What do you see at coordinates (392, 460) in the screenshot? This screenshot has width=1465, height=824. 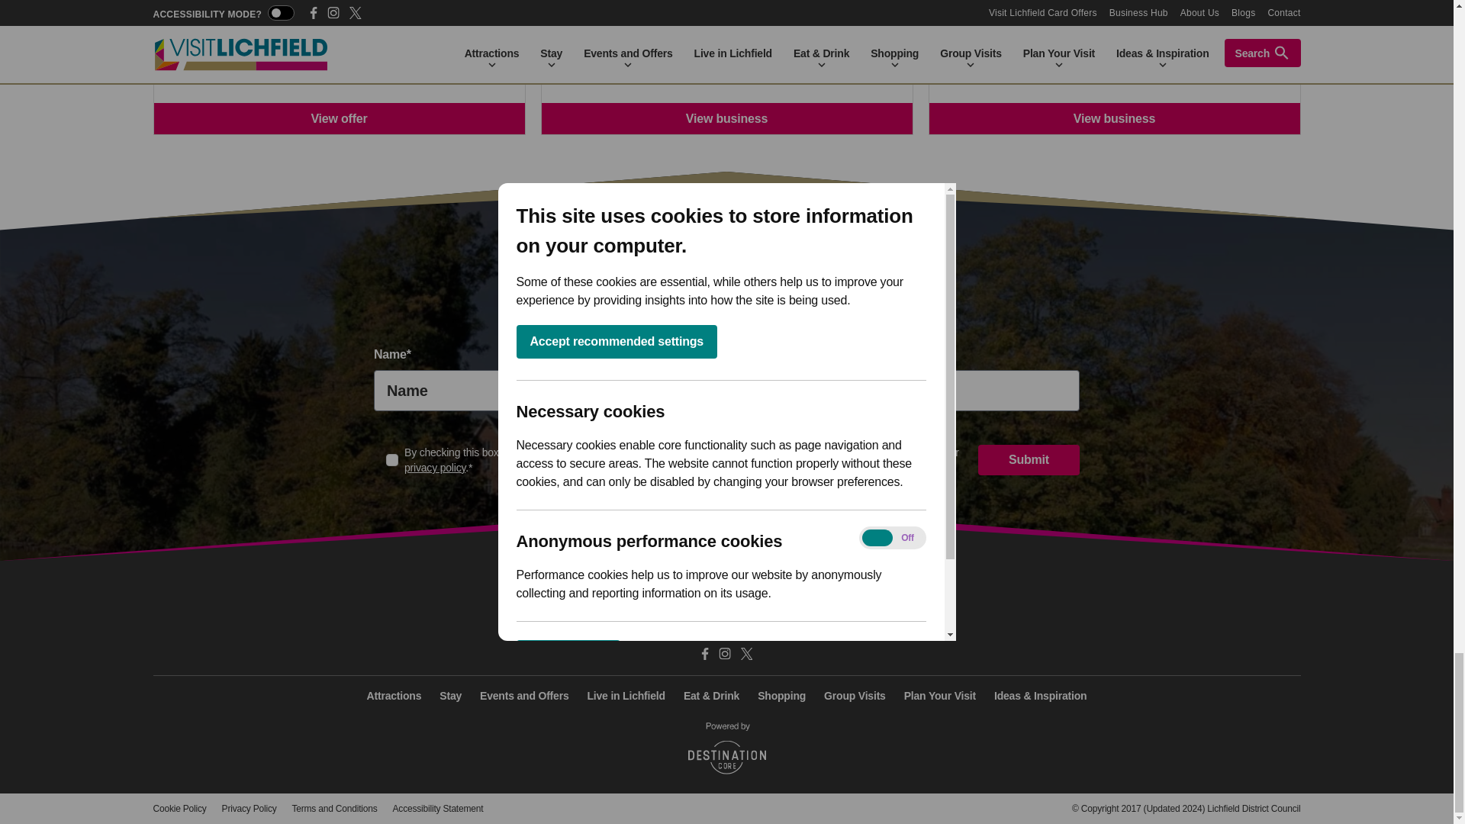 I see `on` at bounding box center [392, 460].